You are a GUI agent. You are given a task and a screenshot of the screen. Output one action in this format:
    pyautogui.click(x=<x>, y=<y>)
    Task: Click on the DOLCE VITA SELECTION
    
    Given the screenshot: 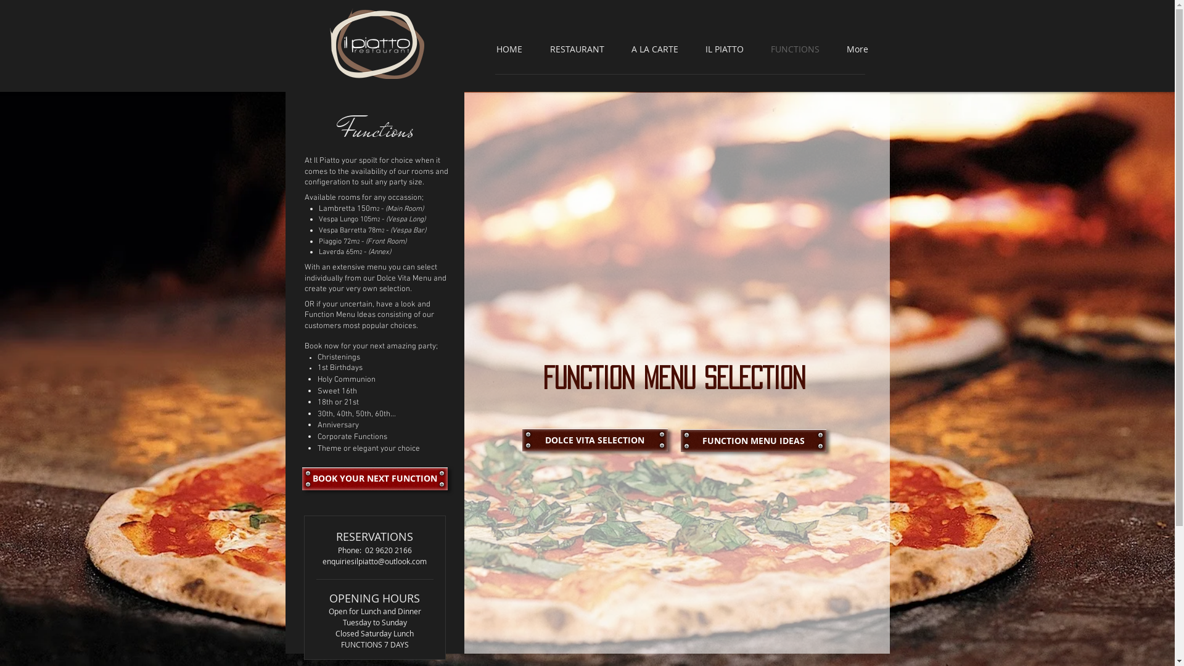 What is the action you would take?
    pyautogui.click(x=594, y=440)
    